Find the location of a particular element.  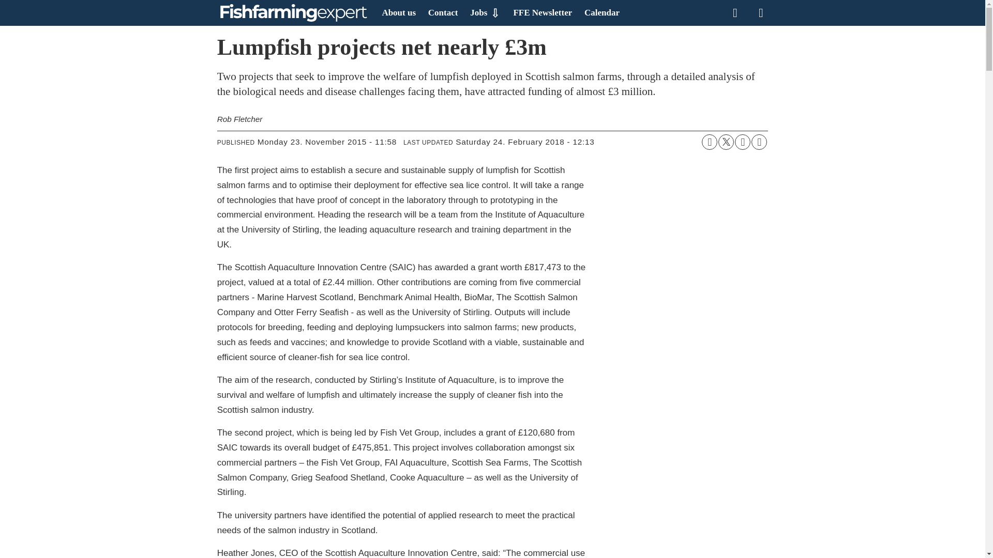

Last updated saturday 24. February 2018 - 12:13 is located at coordinates (524, 142).